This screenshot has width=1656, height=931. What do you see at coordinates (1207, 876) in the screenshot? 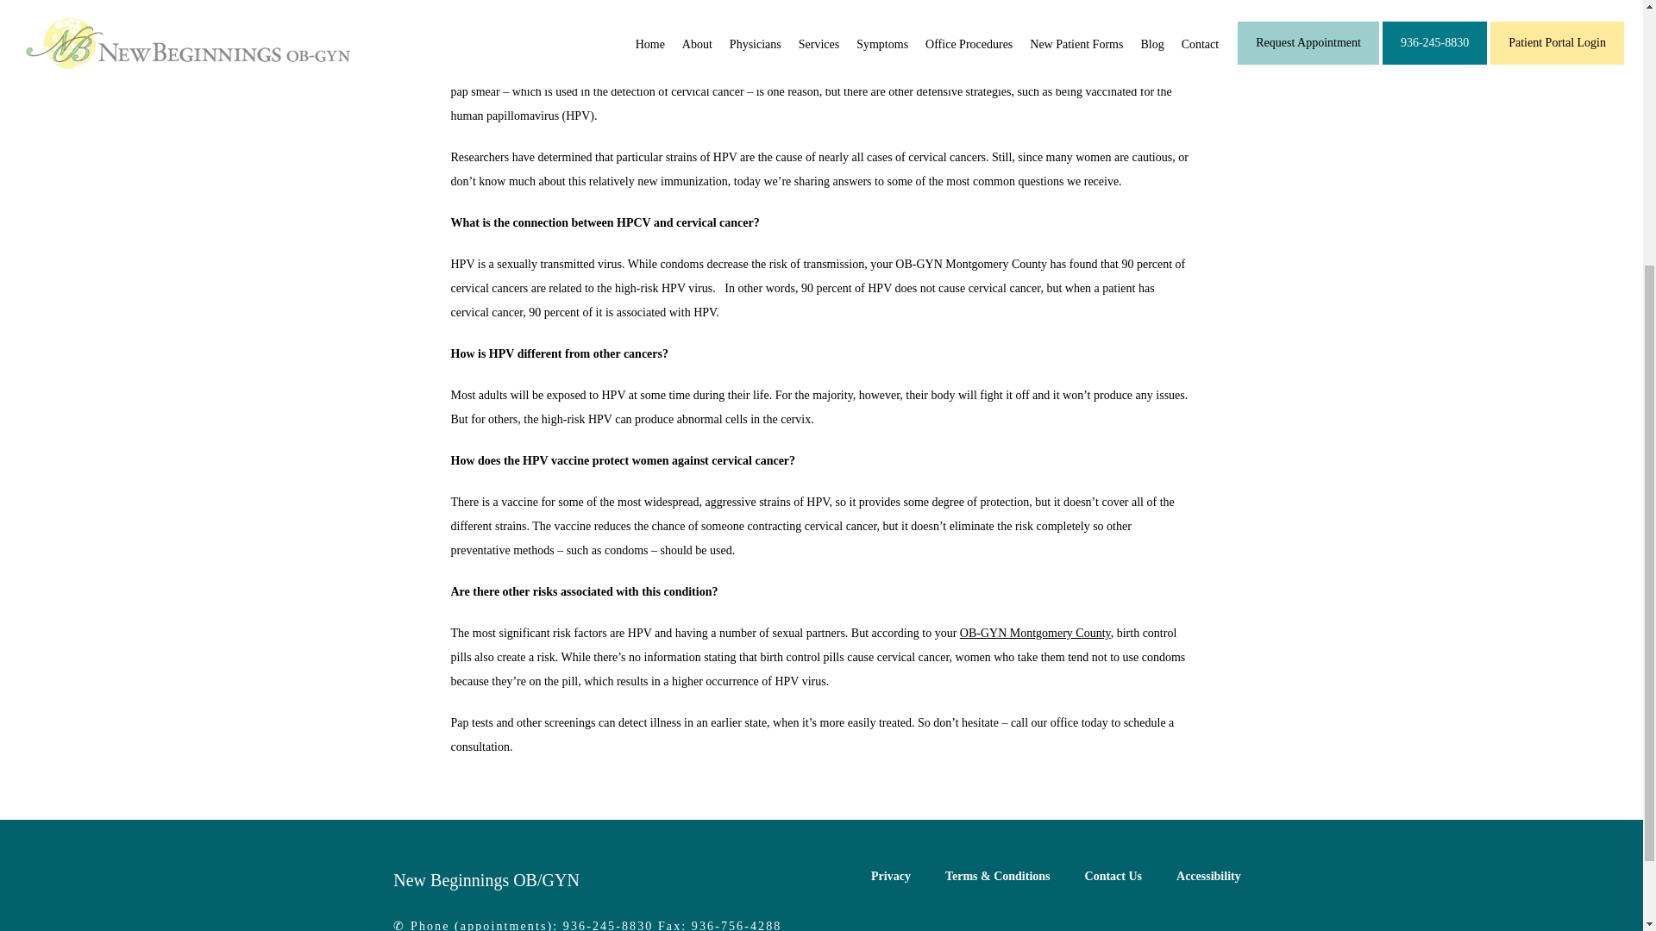
I see `Accessibility` at bounding box center [1207, 876].